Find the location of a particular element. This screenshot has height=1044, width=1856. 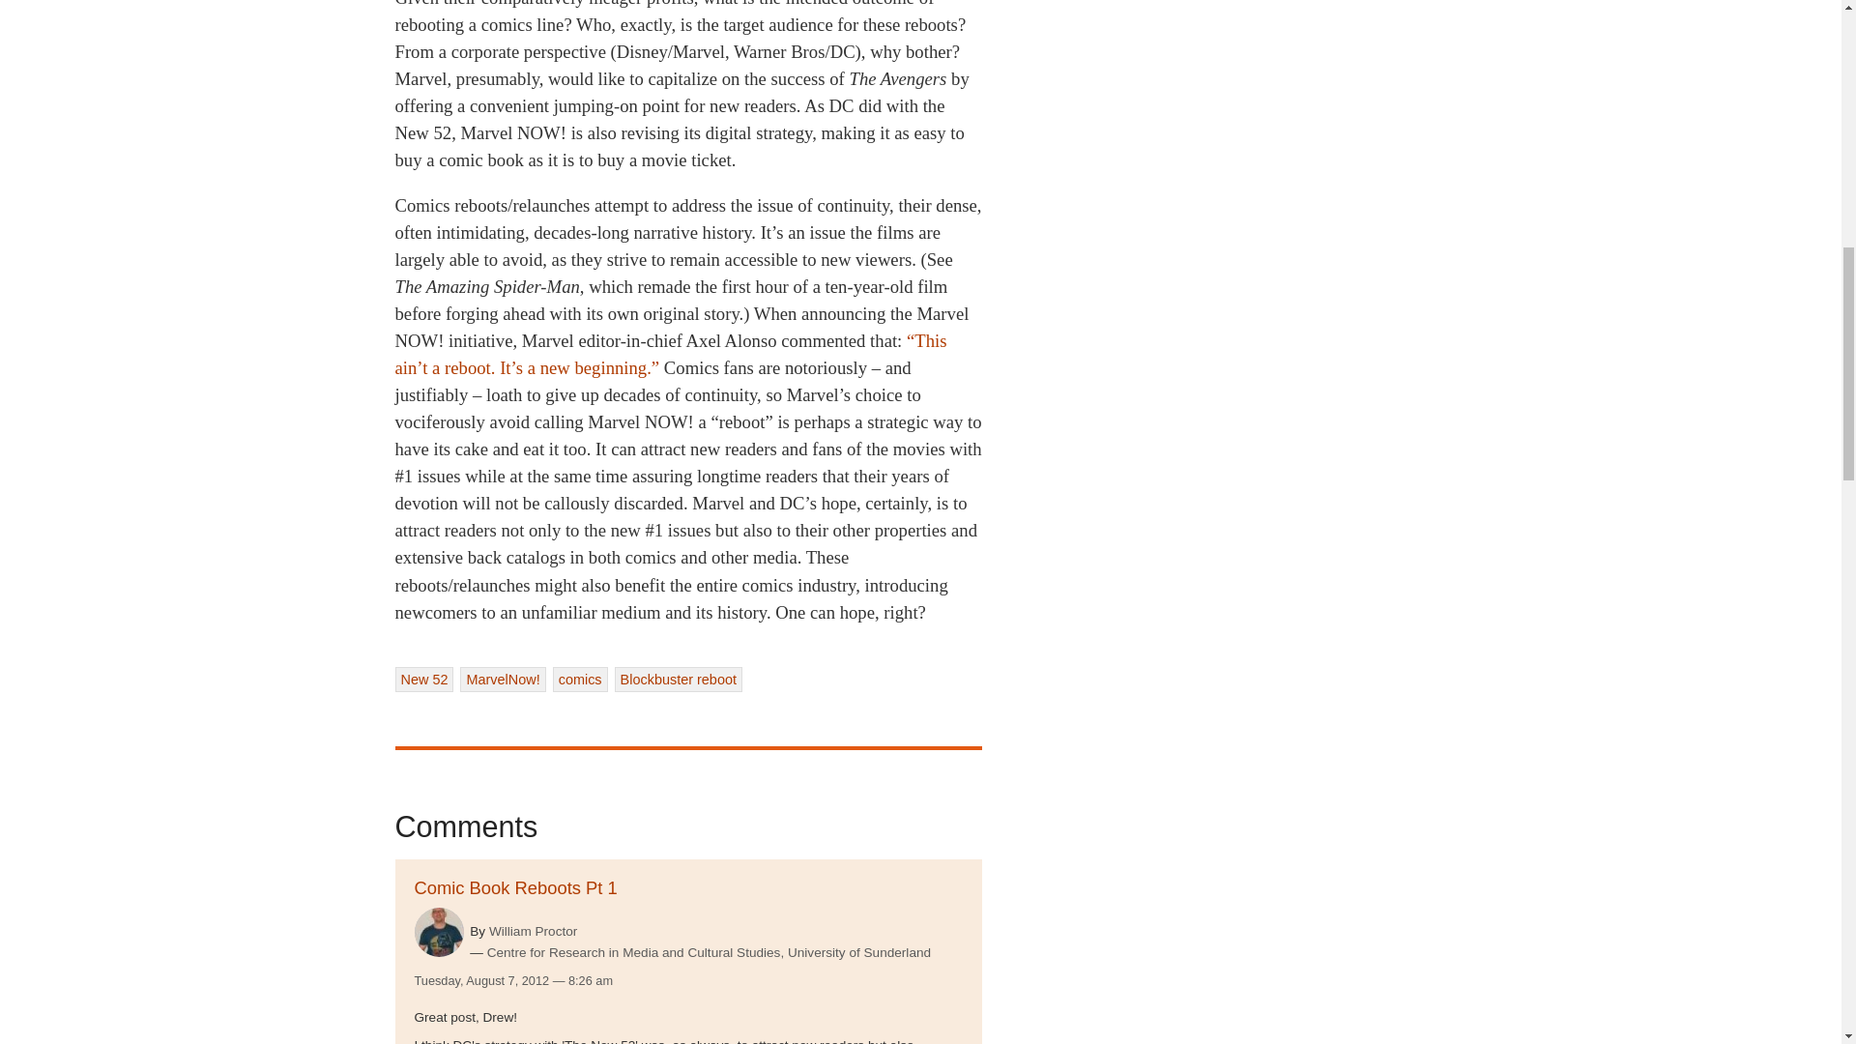

New 52 is located at coordinates (423, 680).